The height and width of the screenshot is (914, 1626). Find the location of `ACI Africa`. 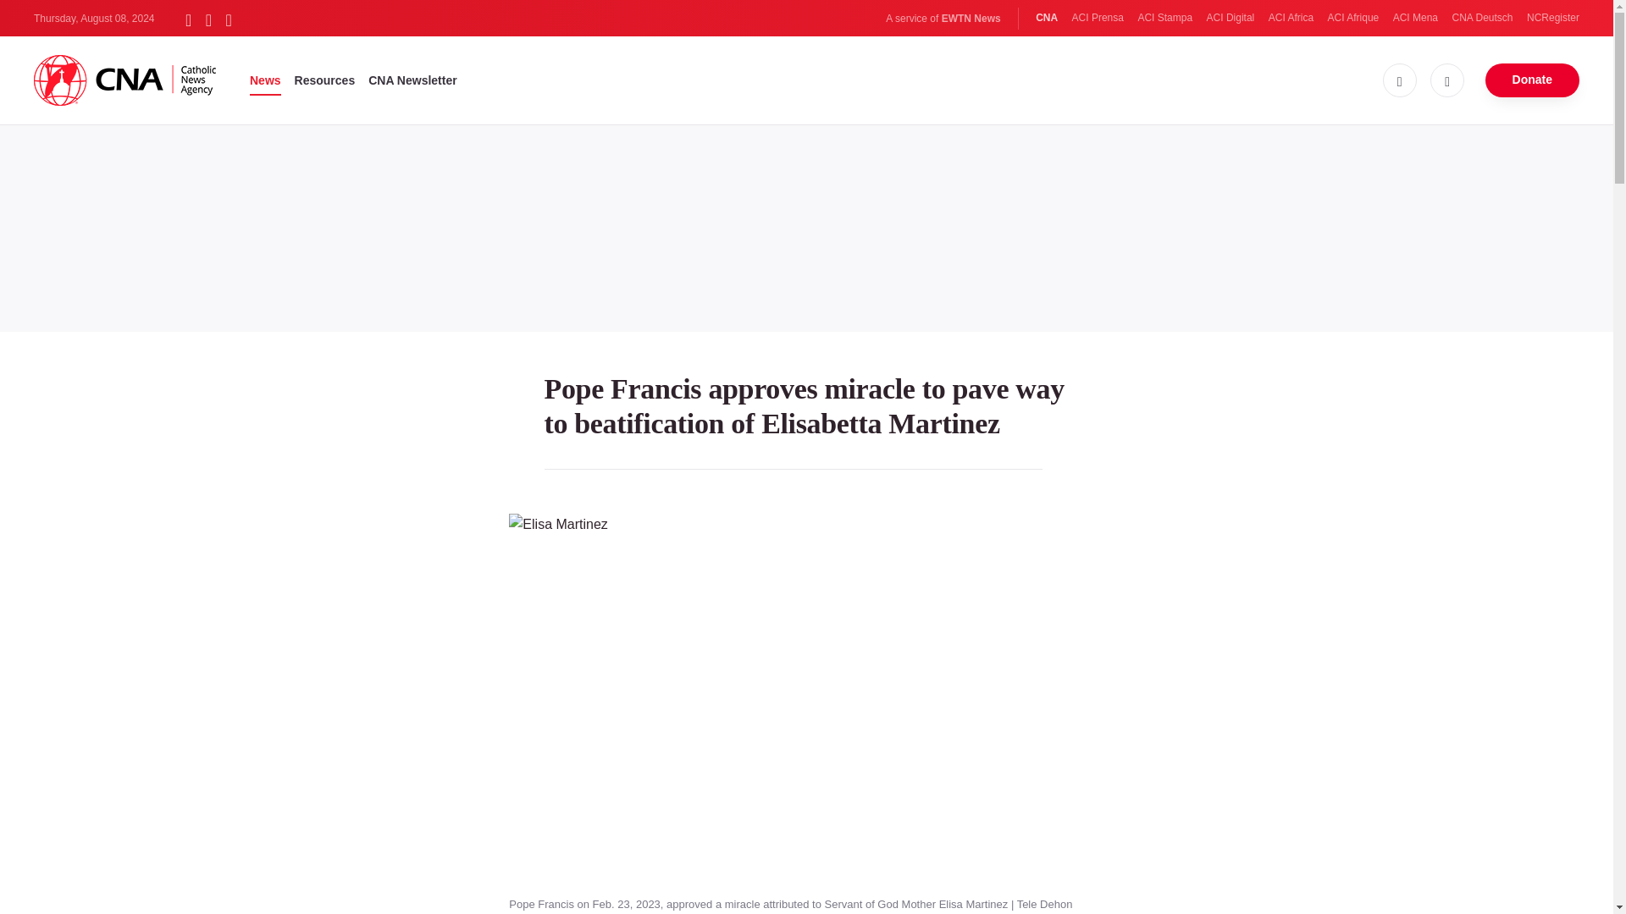

ACI Africa is located at coordinates (1291, 18).